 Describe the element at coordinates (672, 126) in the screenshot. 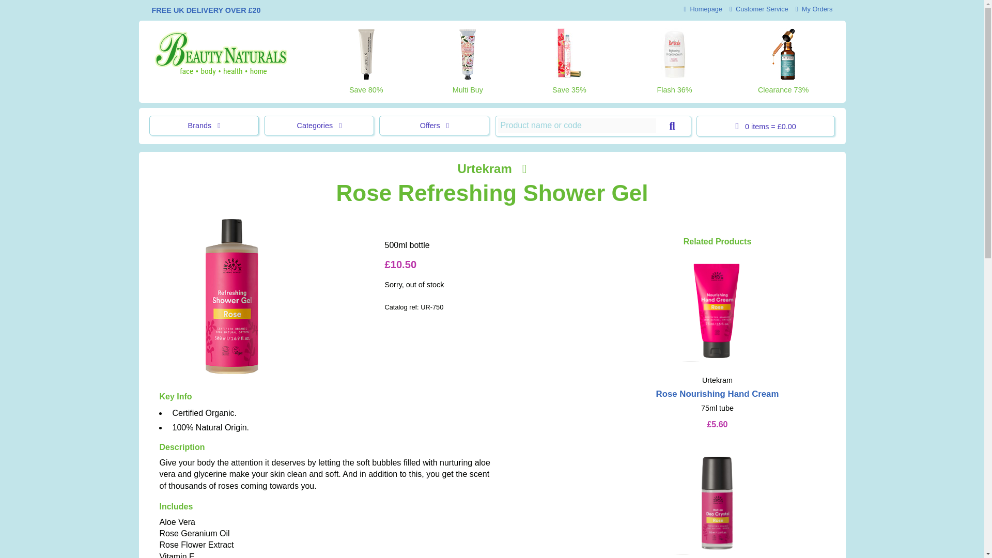

I see `Search` at that location.